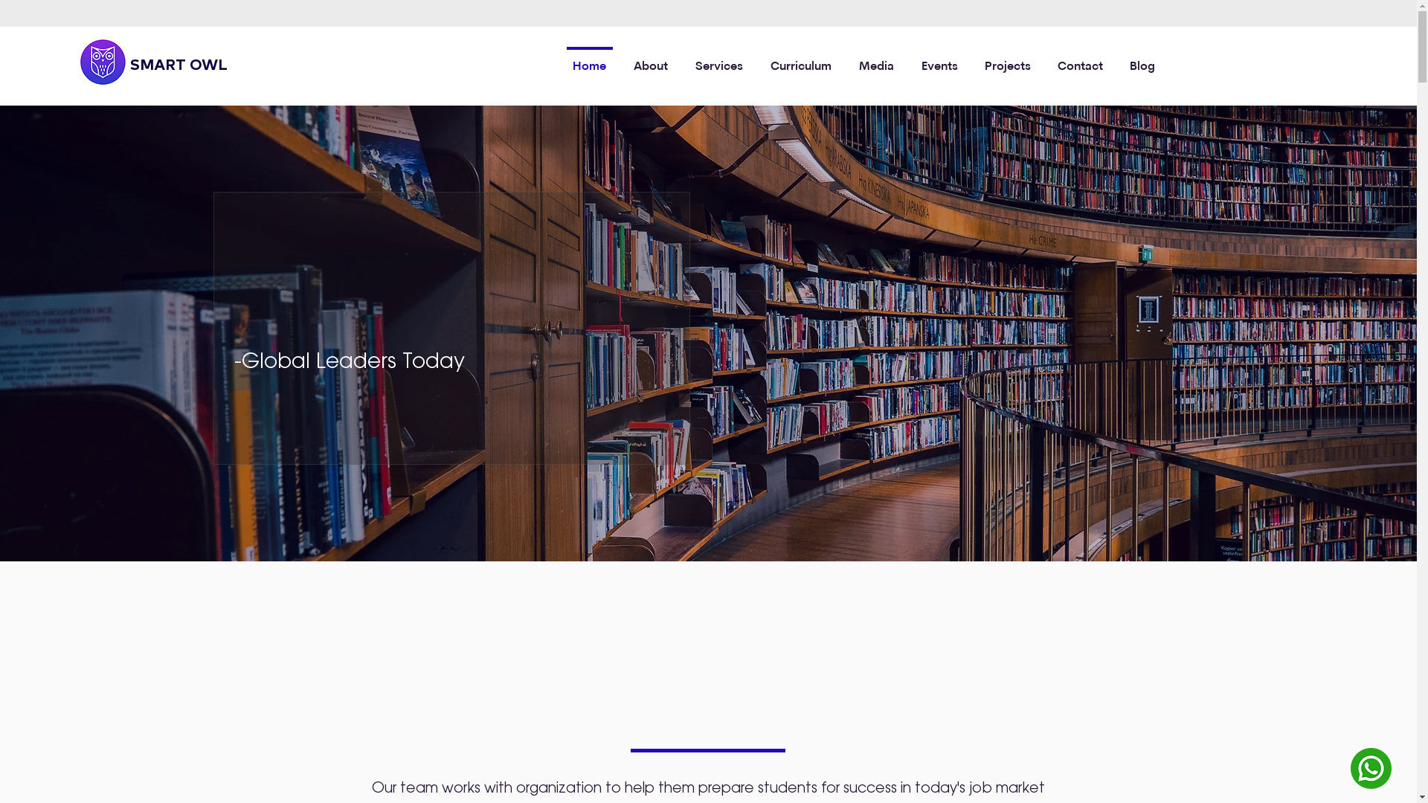 The width and height of the screenshot is (1428, 803). What do you see at coordinates (1142, 61) in the screenshot?
I see `Blog` at bounding box center [1142, 61].